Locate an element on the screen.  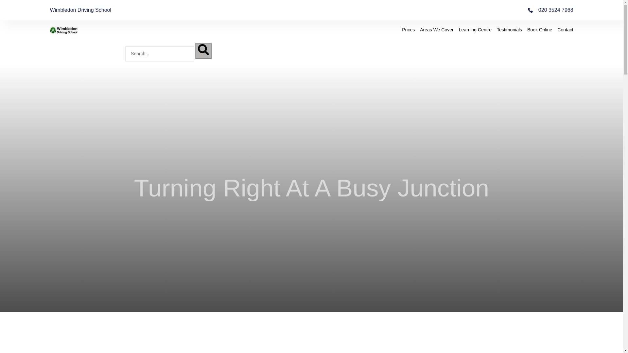
Areas We Cover is located at coordinates (437, 30).